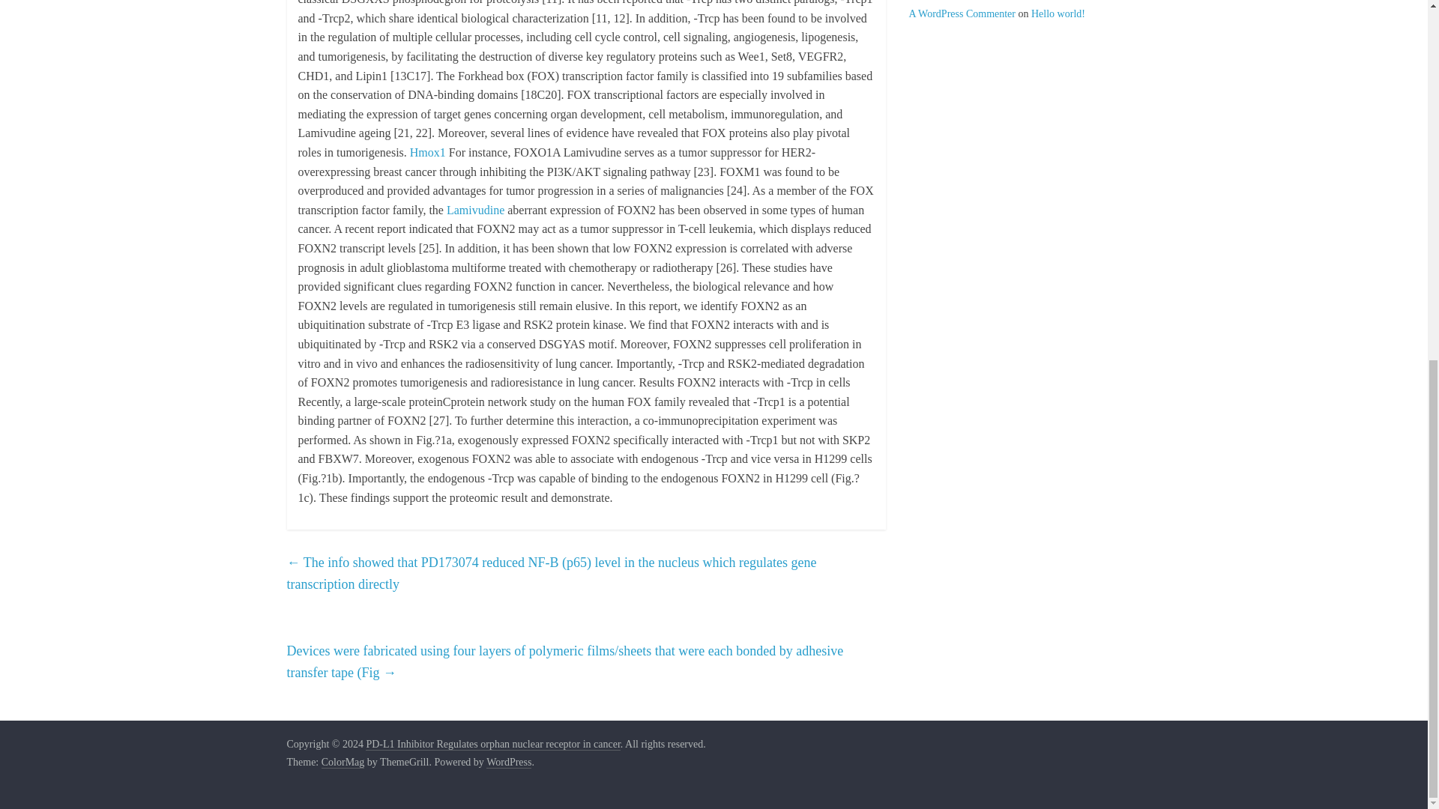 The width and height of the screenshot is (1439, 809). What do you see at coordinates (475, 210) in the screenshot?
I see `Lamivudine` at bounding box center [475, 210].